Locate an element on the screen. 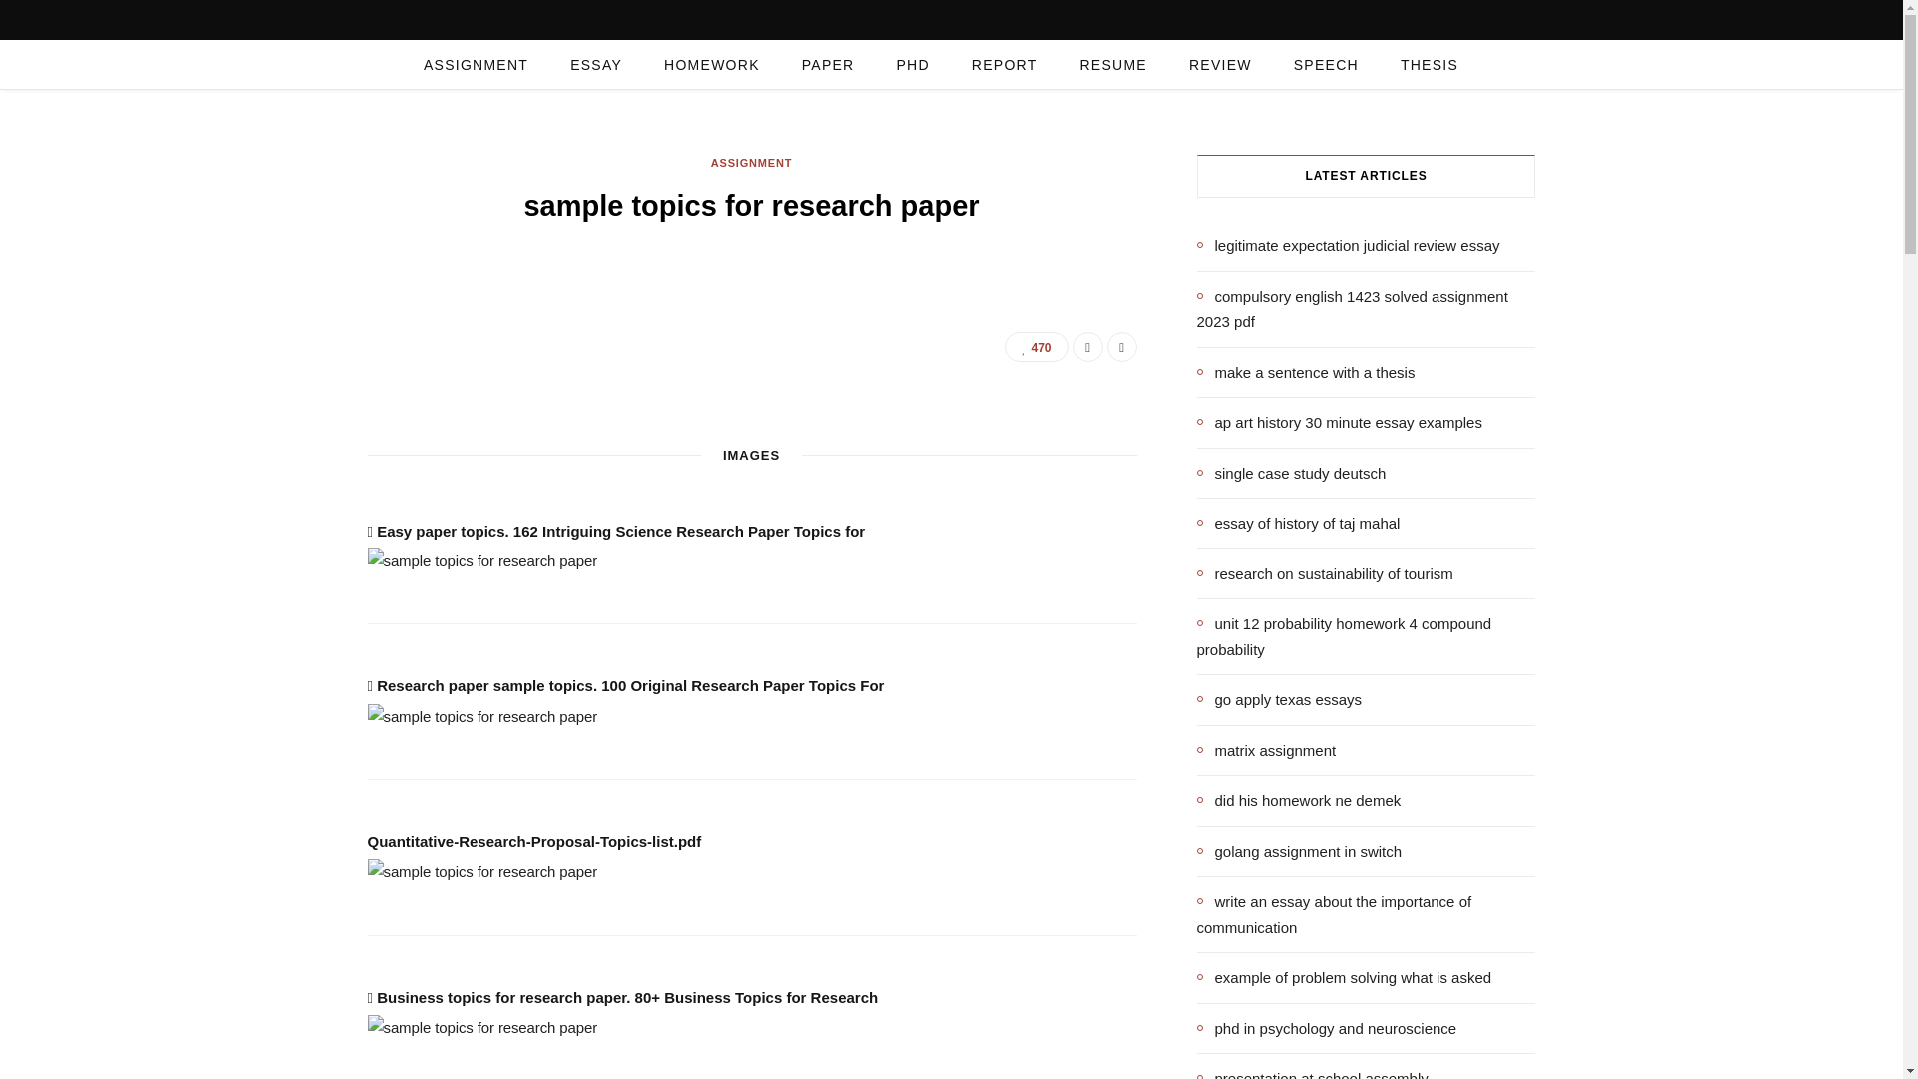 Image resolution: width=1918 pixels, height=1079 pixels. phd in psychology and neuroscience is located at coordinates (1327, 1028).